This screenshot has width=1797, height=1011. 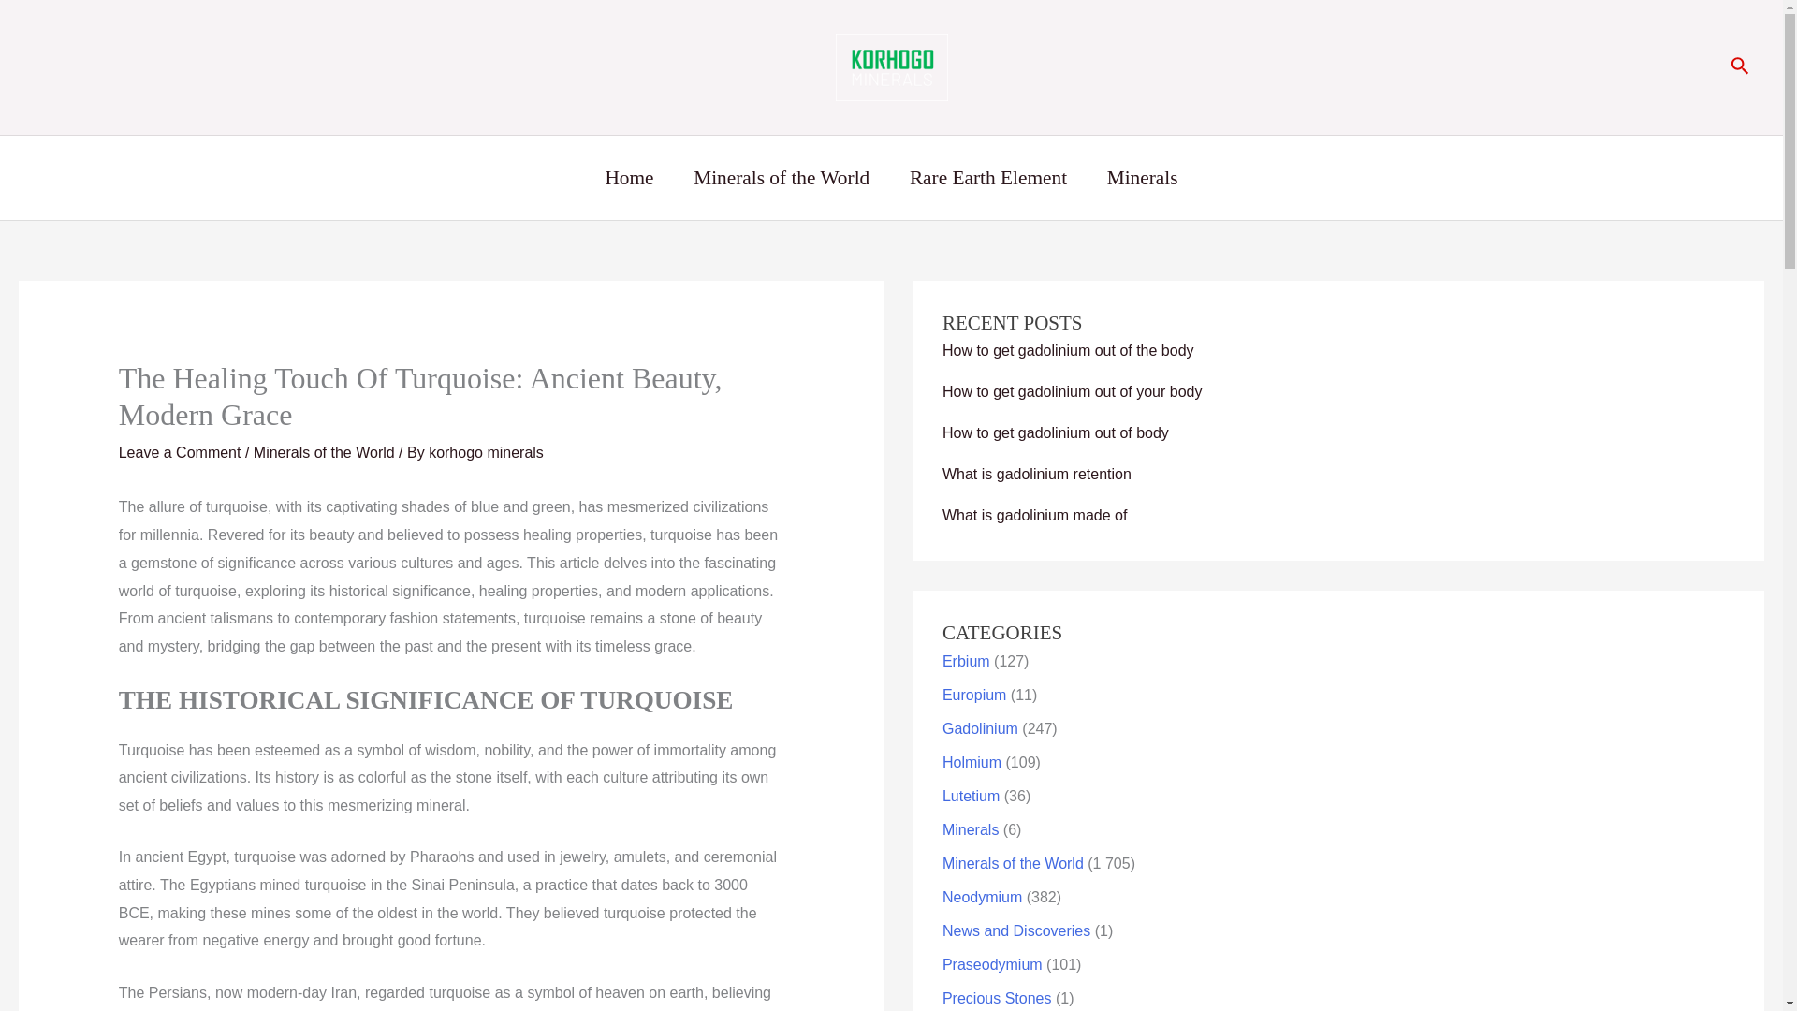 I want to click on Minerals, so click(x=970, y=829).